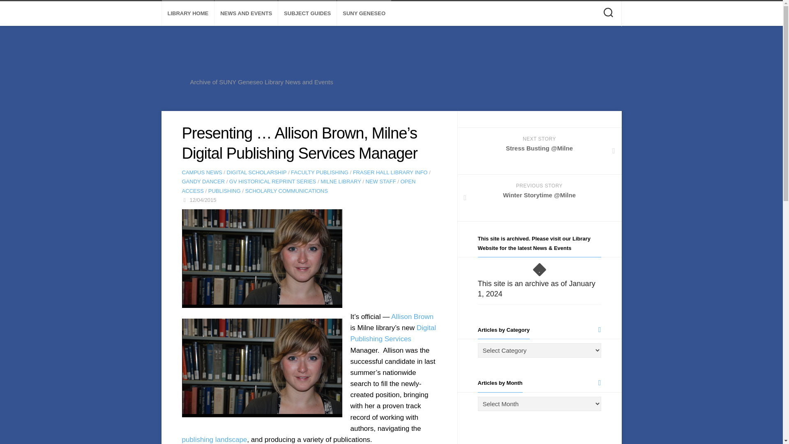 Image resolution: width=789 pixels, height=444 pixels. I want to click on NEW STAFF, so click(381, 182).